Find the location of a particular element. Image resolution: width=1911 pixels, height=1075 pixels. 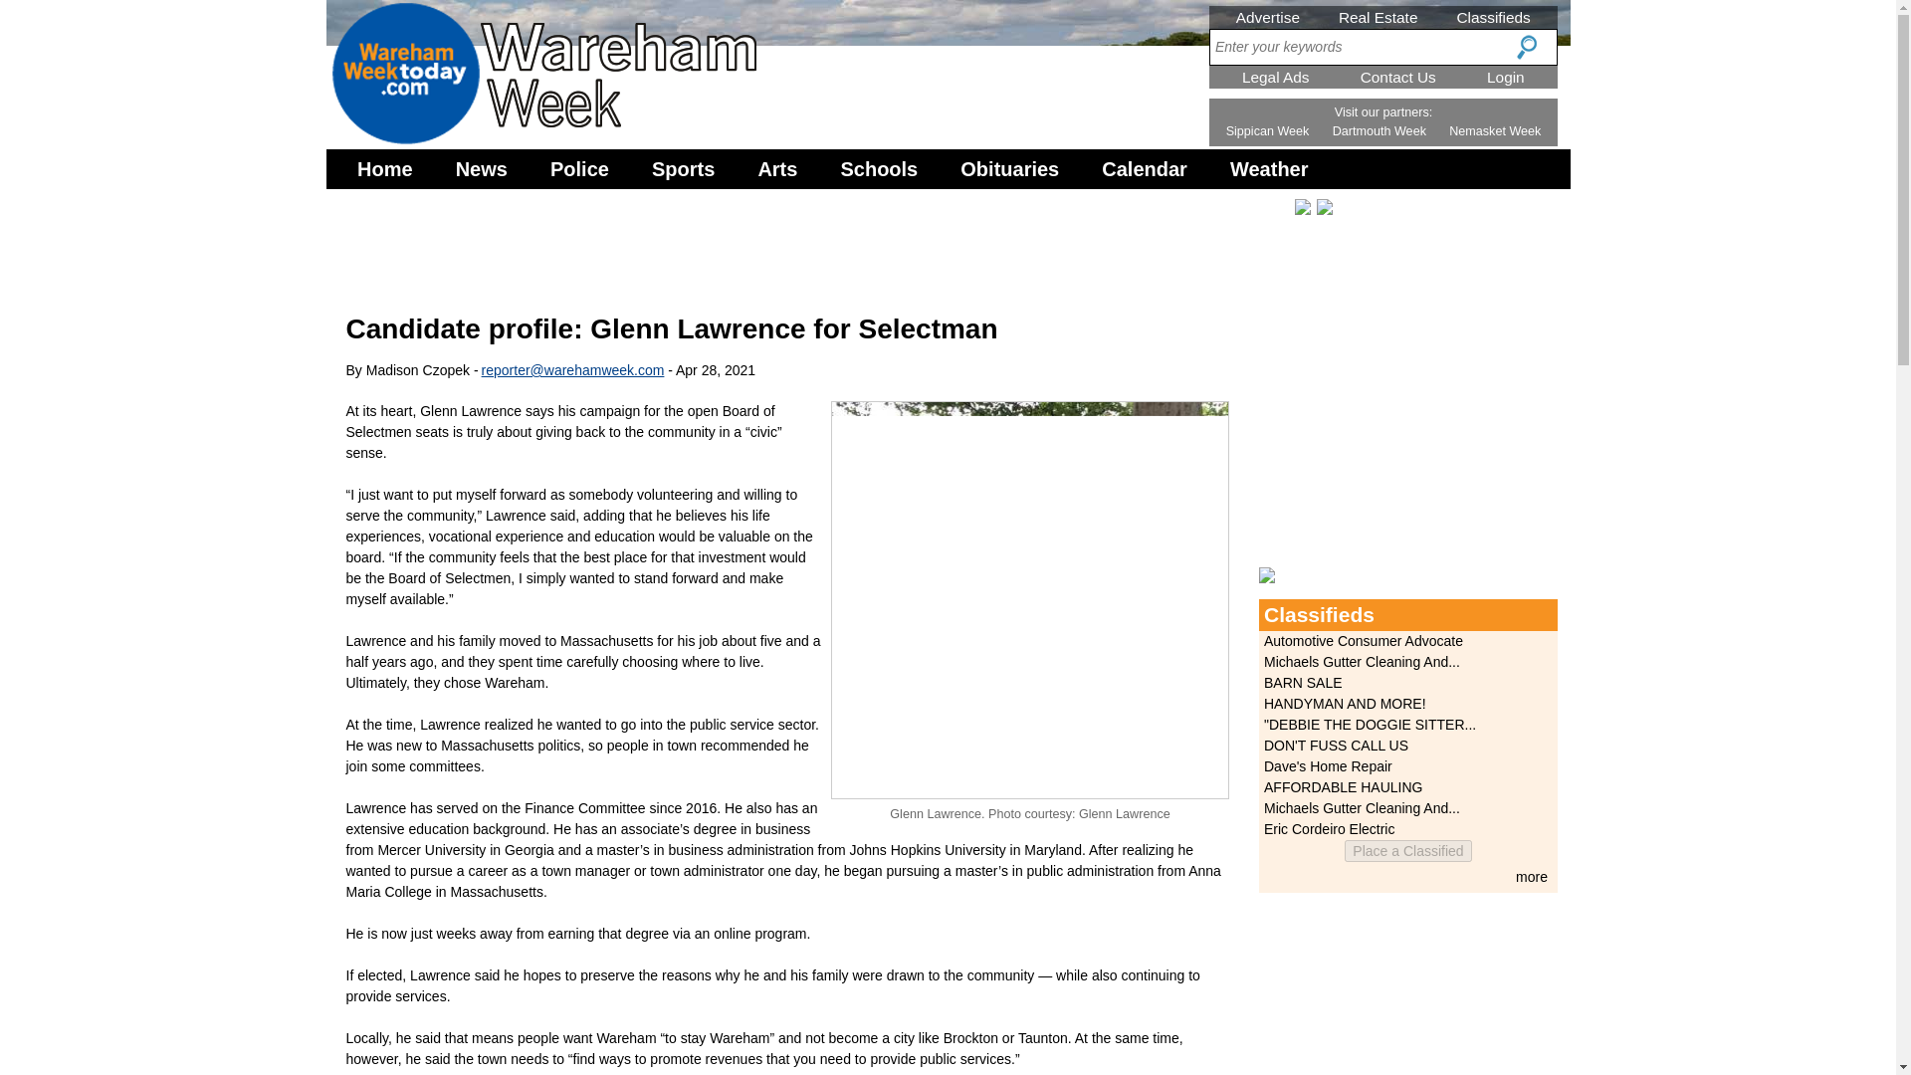

Obituaries is located at coordinates (1009, 169).